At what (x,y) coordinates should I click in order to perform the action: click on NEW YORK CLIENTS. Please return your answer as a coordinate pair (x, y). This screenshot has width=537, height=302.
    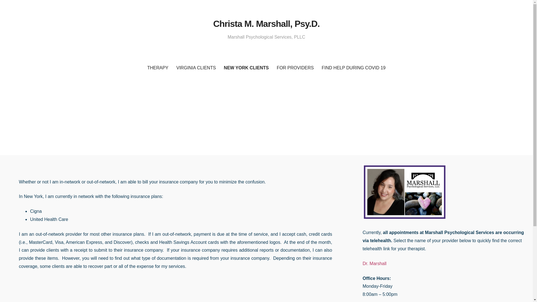
    Looking at the image, I should click on (246, 68).